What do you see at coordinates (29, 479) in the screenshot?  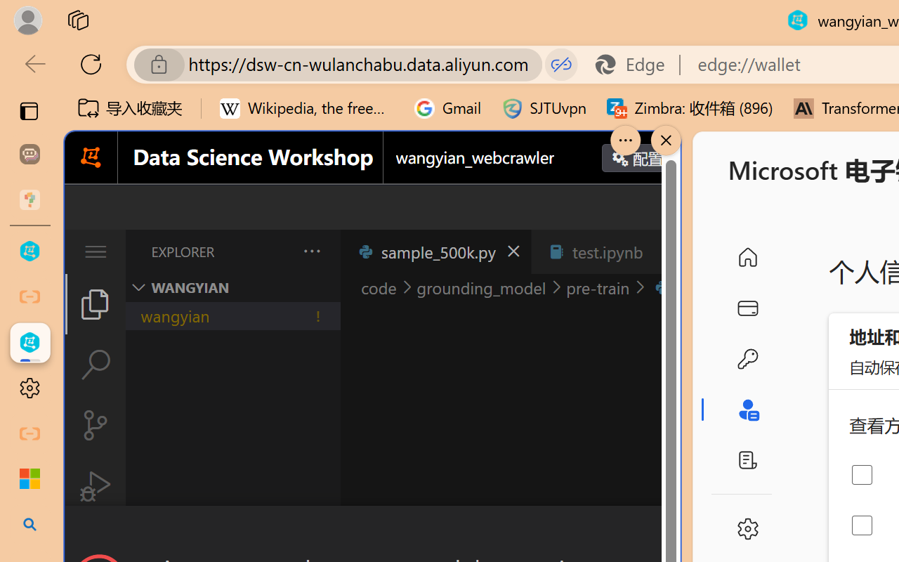 I see `Microsoft security help and learning` at bounding box center [29, 479].